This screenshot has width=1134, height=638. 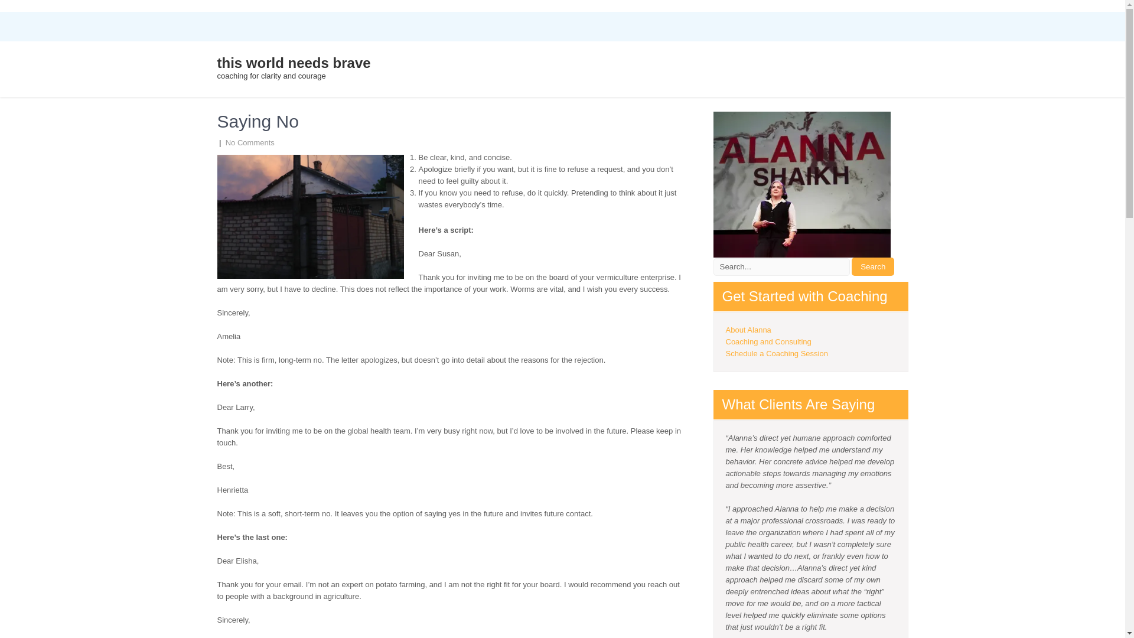 I want to click on Coaching and Consulting, so click(x=768, y=341).